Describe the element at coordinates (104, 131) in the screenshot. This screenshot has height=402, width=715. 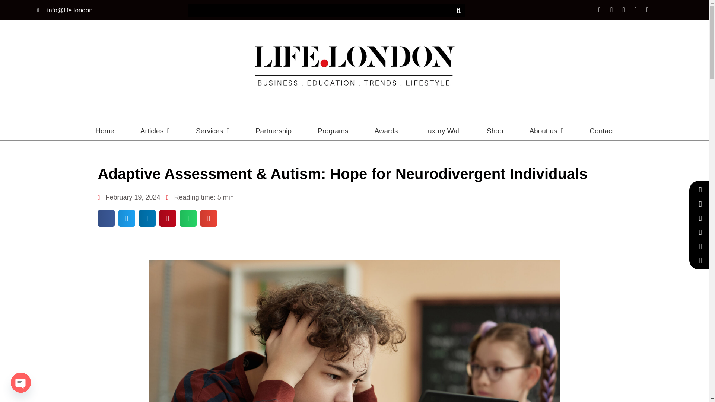
I see `Home` at that location.